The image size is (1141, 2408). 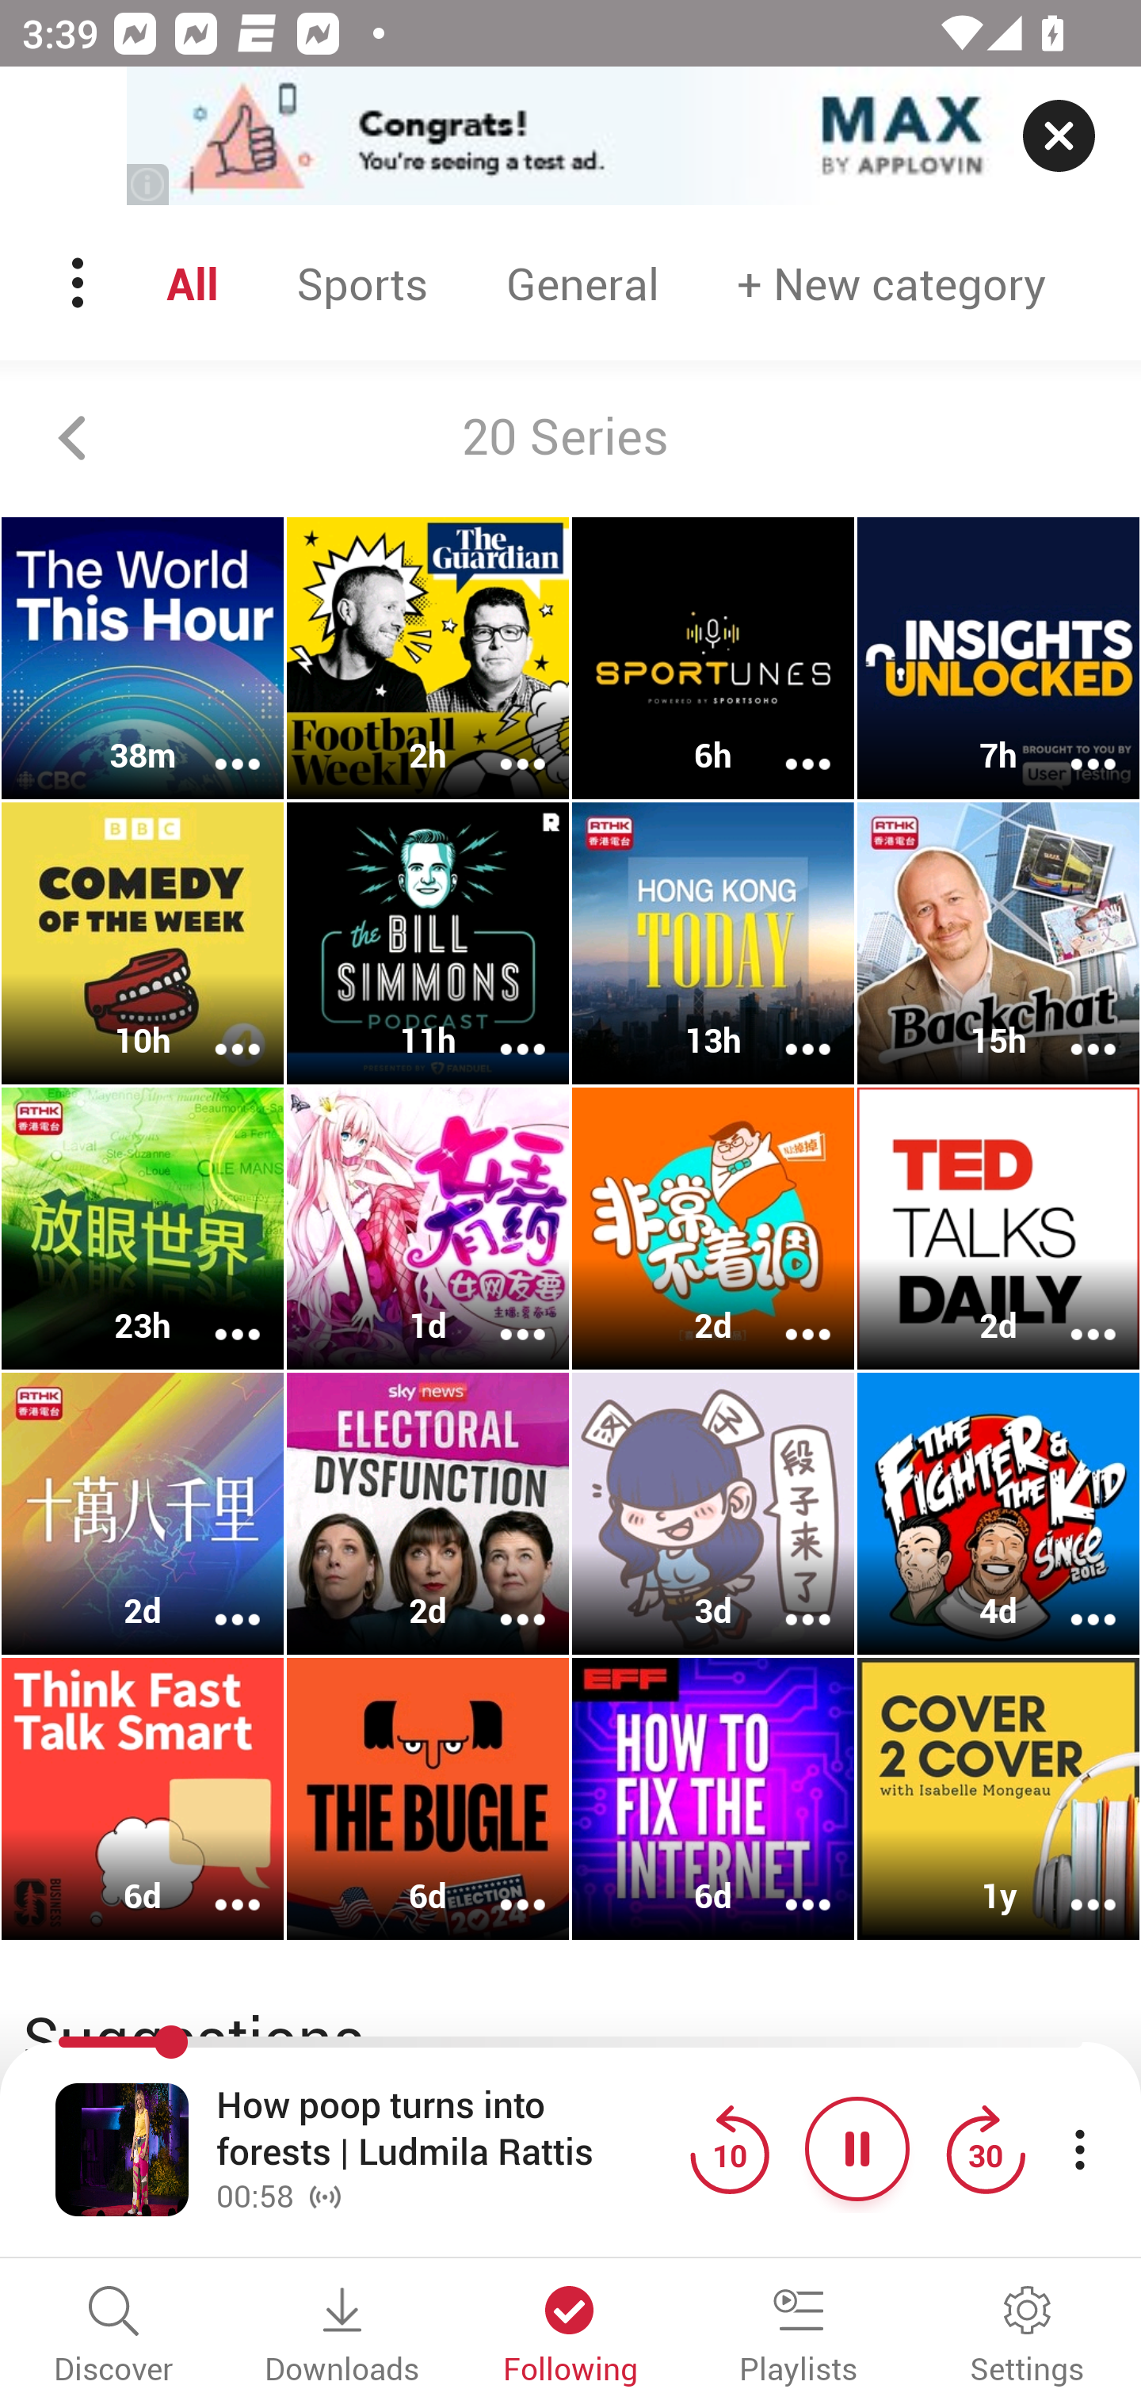 I want to click on Sports, so click(x=363, y=283).